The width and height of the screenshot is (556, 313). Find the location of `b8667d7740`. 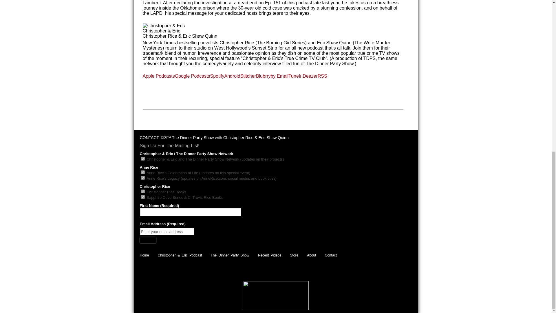

b8667d7740 is located at coordinates (142, 159).